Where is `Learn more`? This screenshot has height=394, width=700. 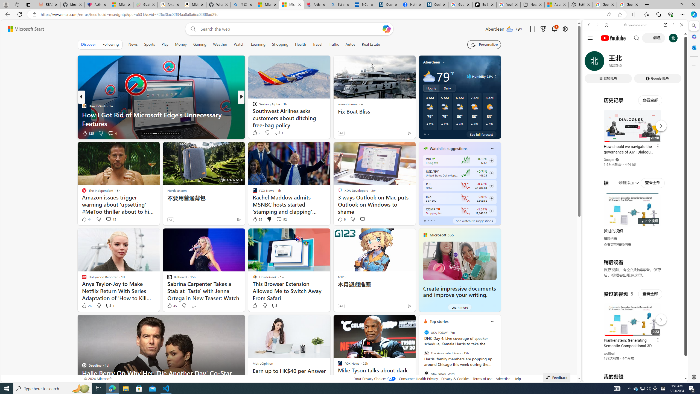
Learn more is located at coordinates (460, 307).